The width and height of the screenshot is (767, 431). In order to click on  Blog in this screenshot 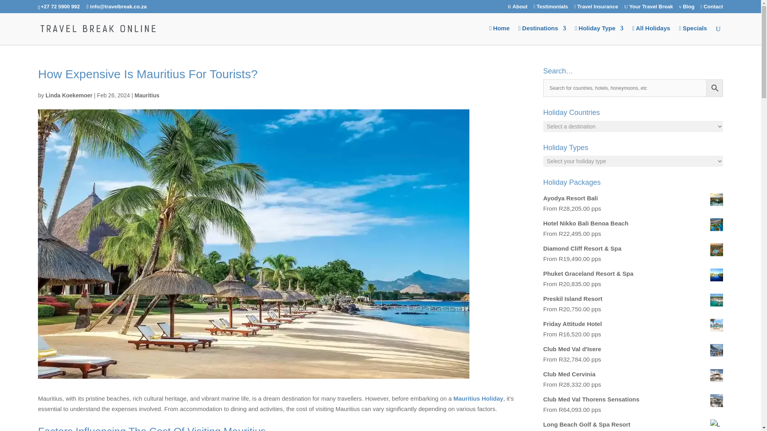, I will do `click(687, 8)`.